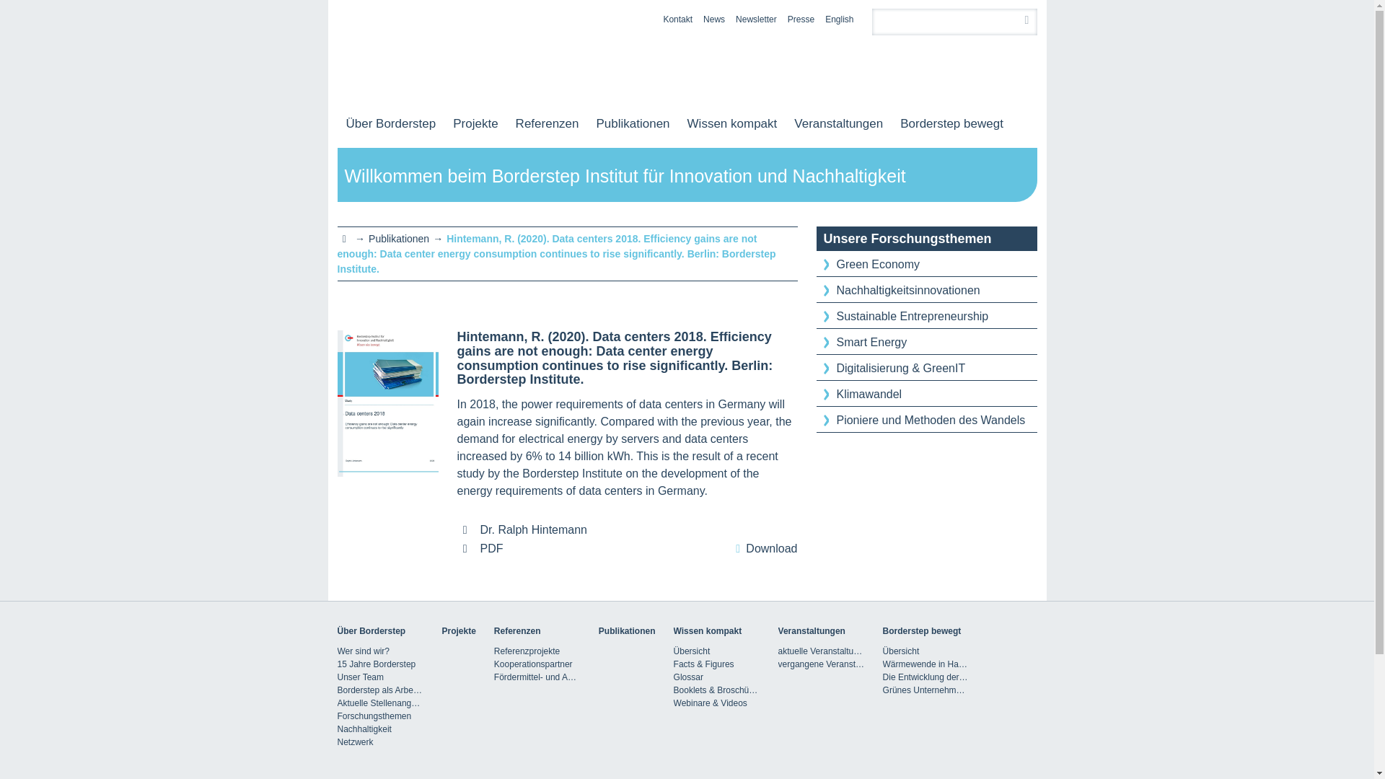  I want to click on Publikationen, so click(398, 238).